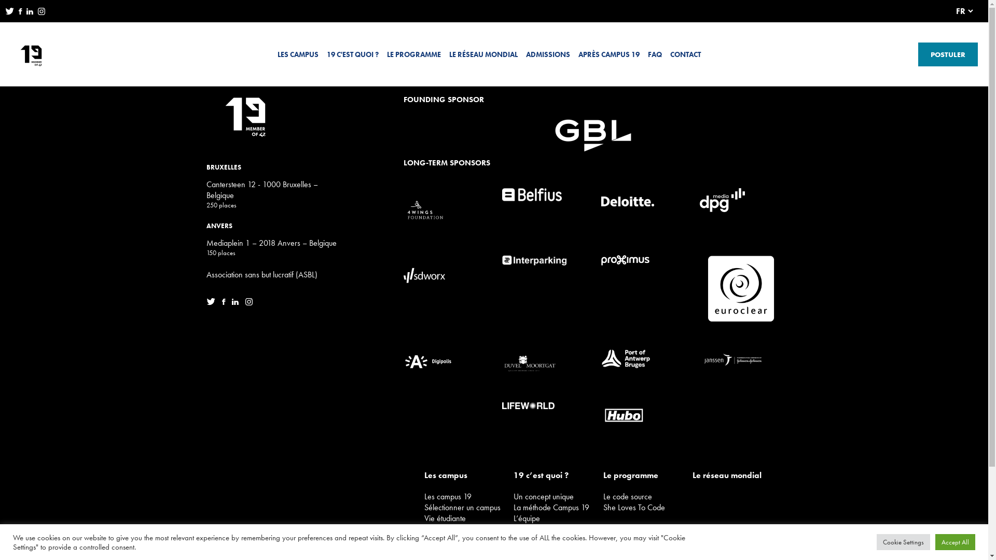 The height and width of the screenshot is (560, 996). Describe the element at coordinates (23, 11) in the screenshot. I see `42 sur Facebook` at that location.